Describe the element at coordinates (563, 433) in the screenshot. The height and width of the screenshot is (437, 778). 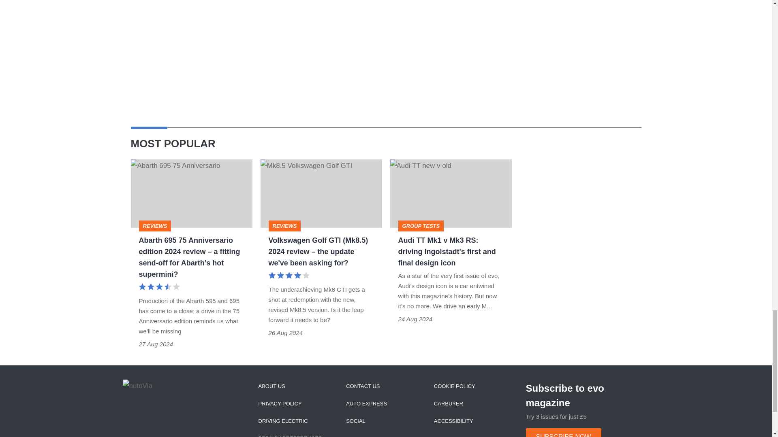
I see `Subscribe now` at that location.